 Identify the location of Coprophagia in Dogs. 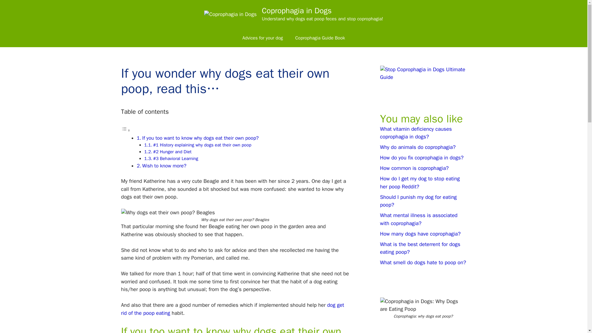
(297, 10).